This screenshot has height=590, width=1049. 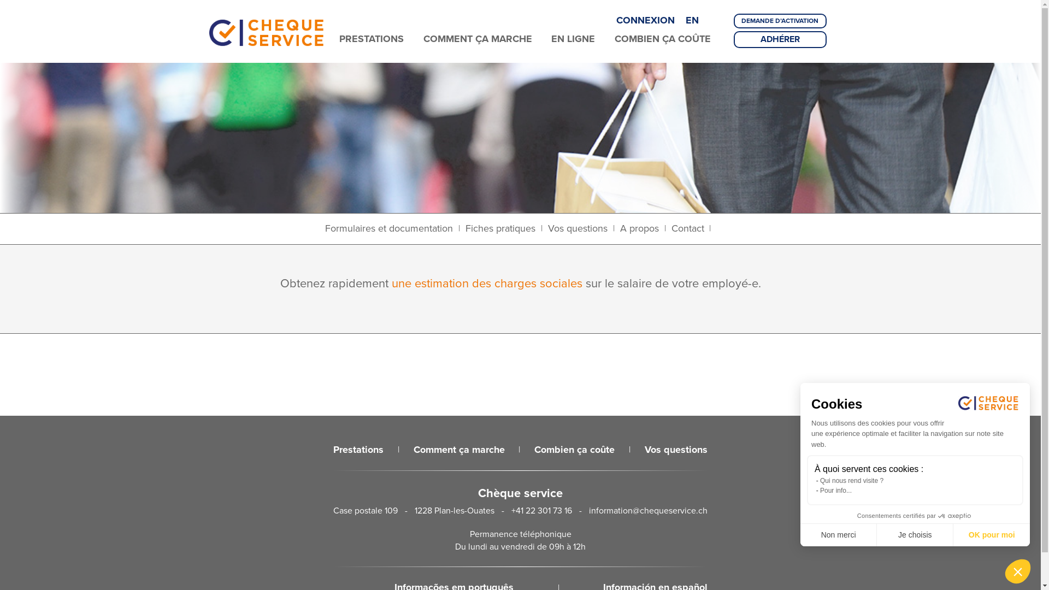 I want to click on +41 22 301 73 16, so click(x=542, y=510).